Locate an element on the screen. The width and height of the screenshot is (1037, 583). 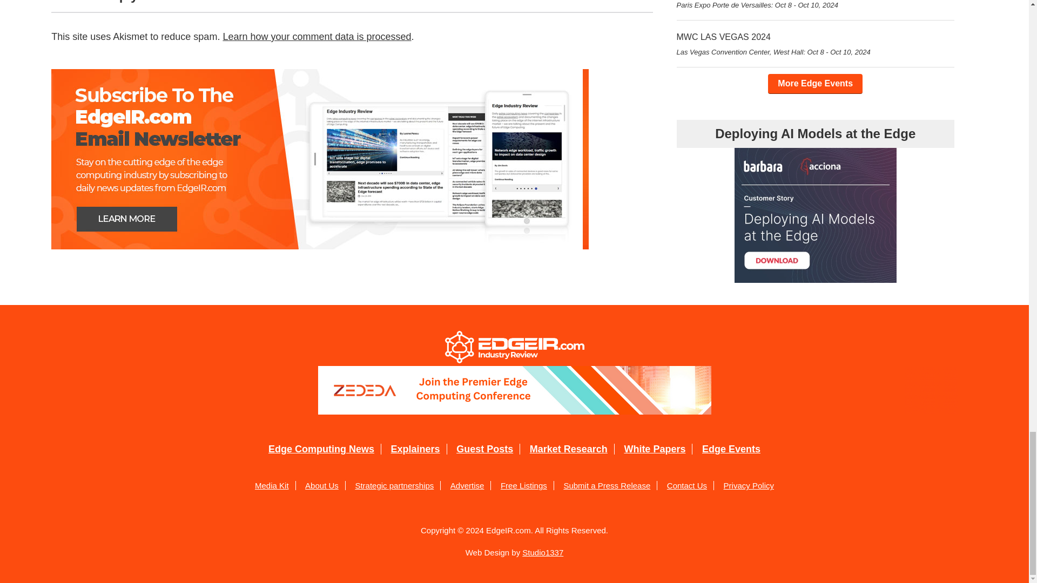
3rd party ad content is located at coordinates (514, 390).